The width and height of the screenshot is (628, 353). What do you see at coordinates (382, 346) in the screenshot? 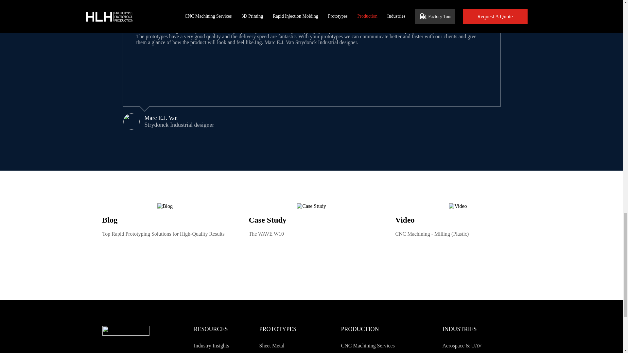
I see `CNC Machining Services` at bounding box center [382, 346].